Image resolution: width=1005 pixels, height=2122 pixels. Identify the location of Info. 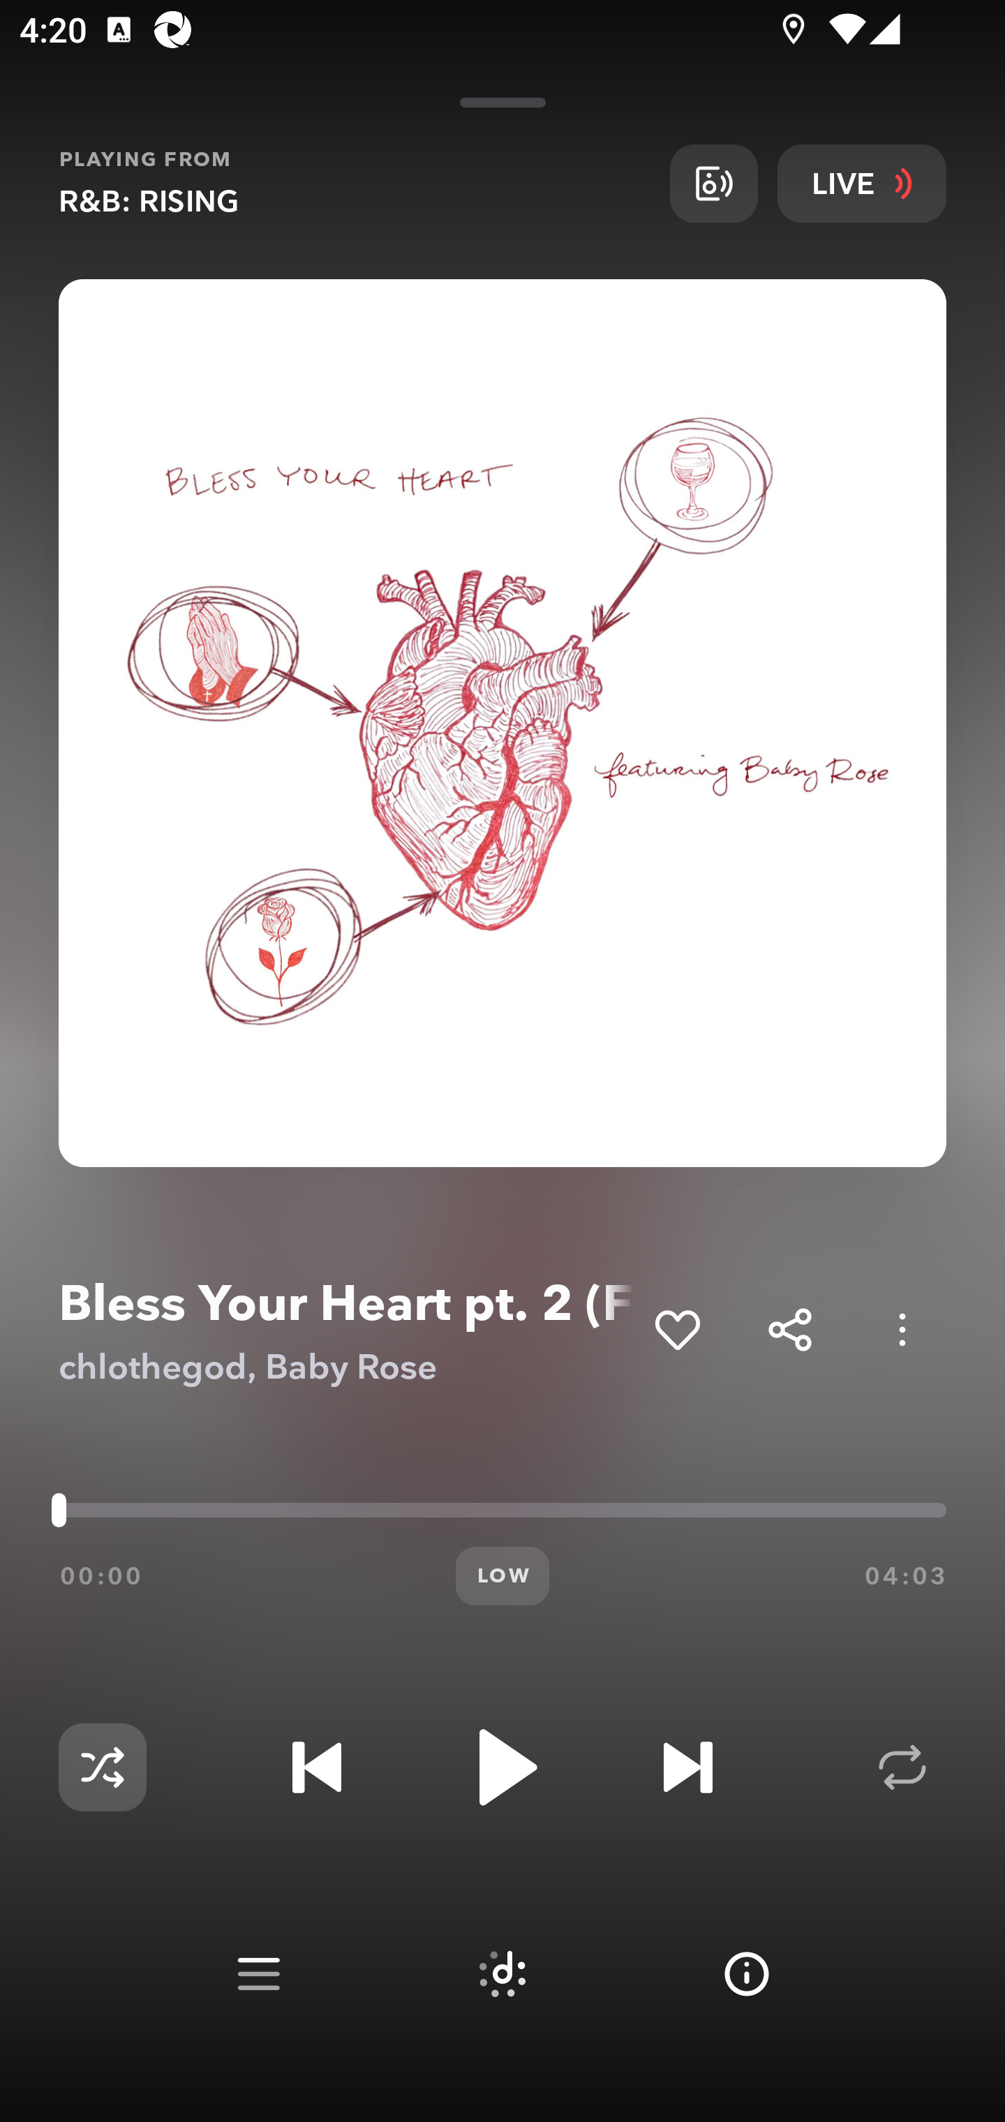
(747, 1974).